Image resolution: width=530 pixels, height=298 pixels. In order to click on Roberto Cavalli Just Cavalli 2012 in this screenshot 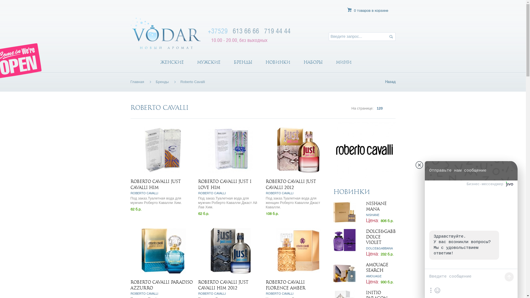, I will do `click(291, 185)`.